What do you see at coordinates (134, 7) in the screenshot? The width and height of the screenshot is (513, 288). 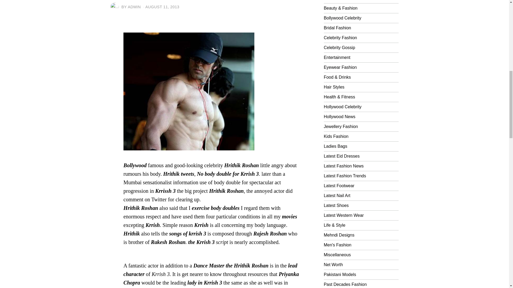 I see `ADMIN` at bounding box center [134, 7].